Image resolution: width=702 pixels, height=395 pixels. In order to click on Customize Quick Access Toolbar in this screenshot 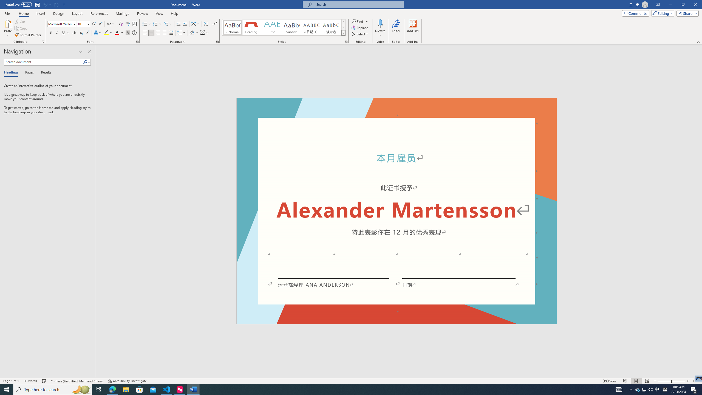, I will do `click(64, 4)`.